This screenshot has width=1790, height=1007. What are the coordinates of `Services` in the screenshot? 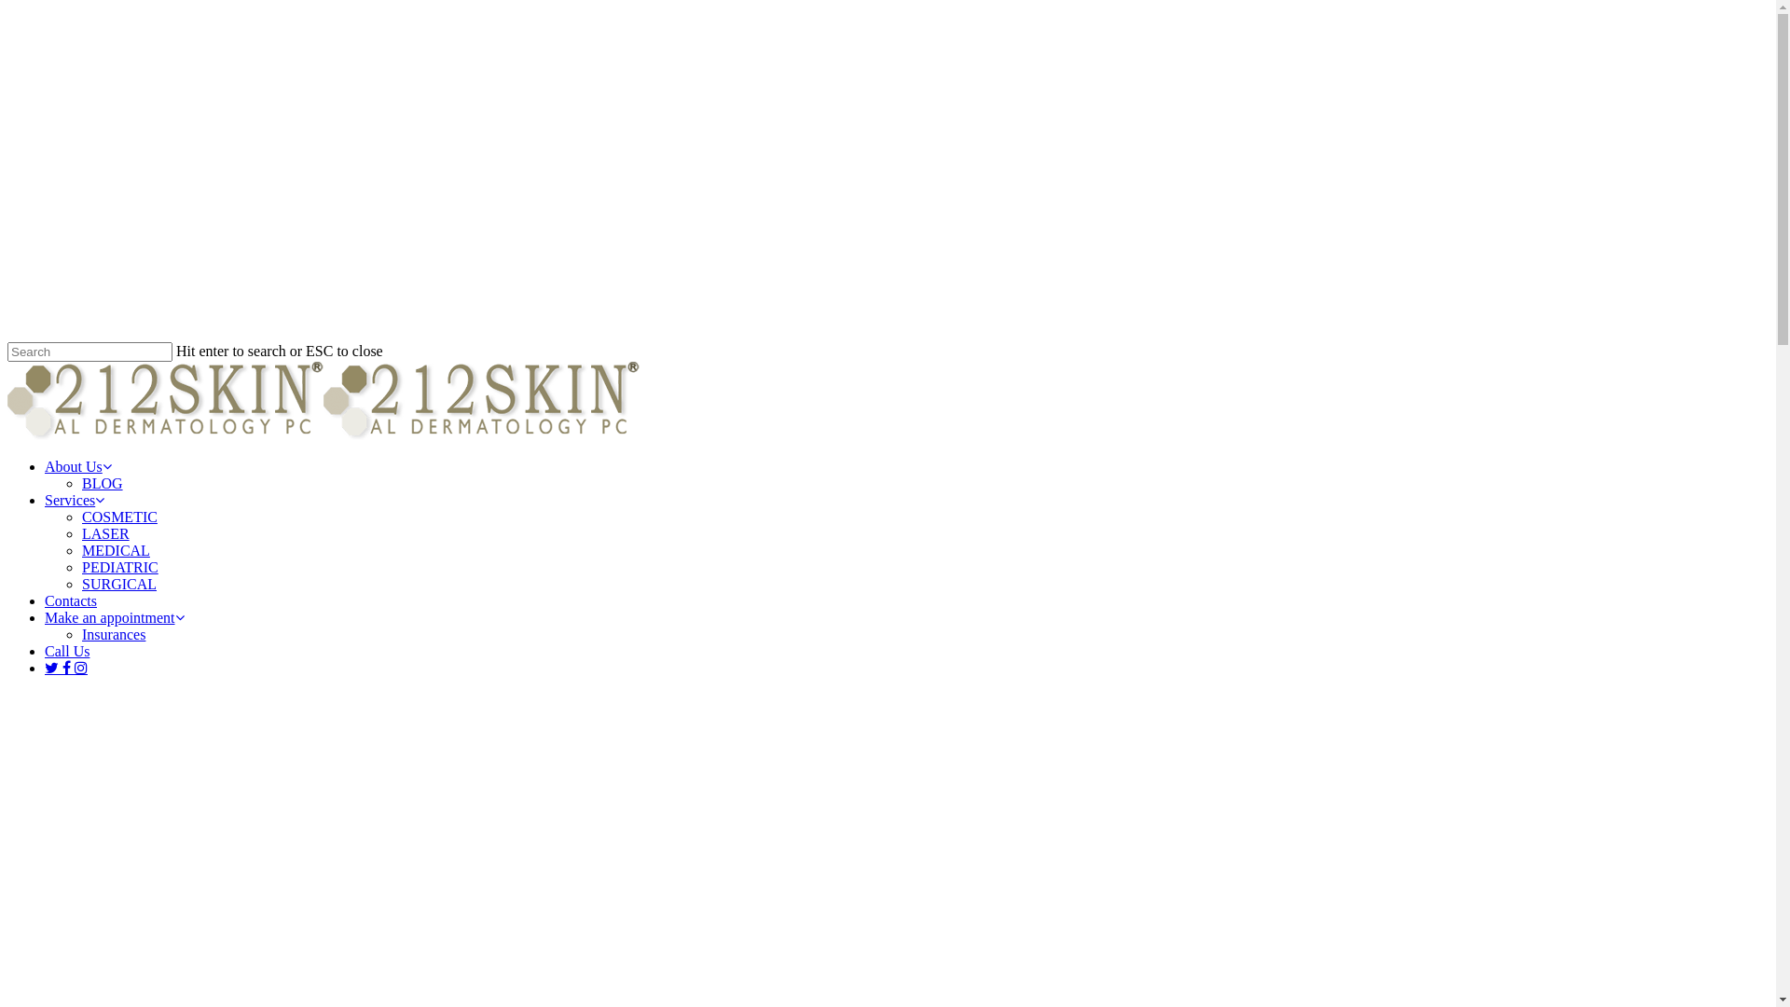 It's located at (75, 500).